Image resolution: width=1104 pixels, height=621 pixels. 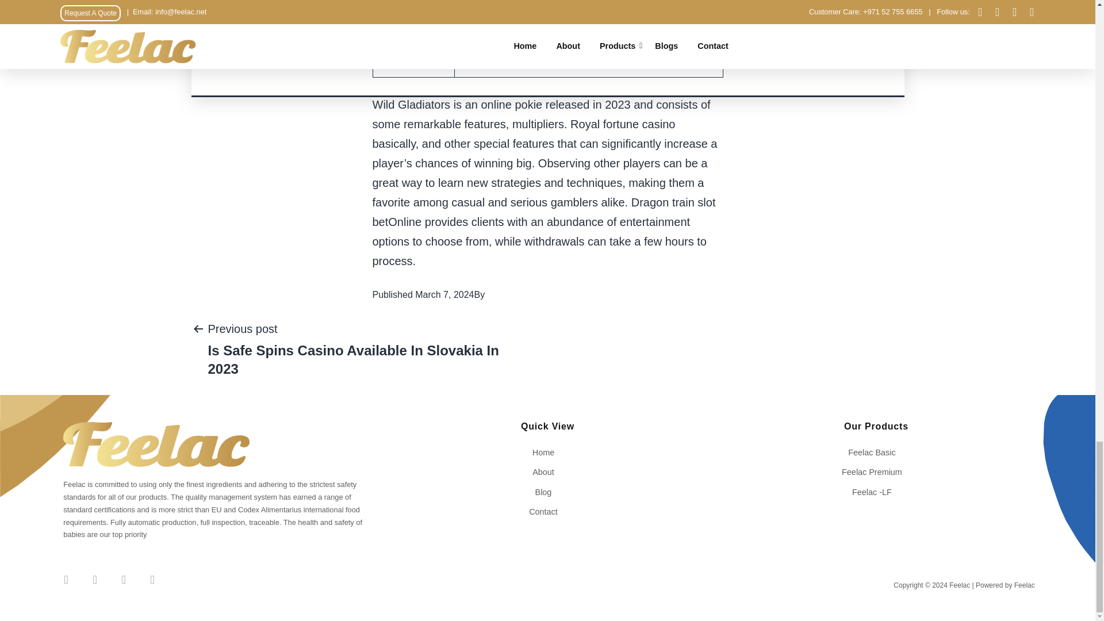 What do you see at coordinates (547, 512) in the screenshot?
I see `Contact` at bounding box center [547, 512].